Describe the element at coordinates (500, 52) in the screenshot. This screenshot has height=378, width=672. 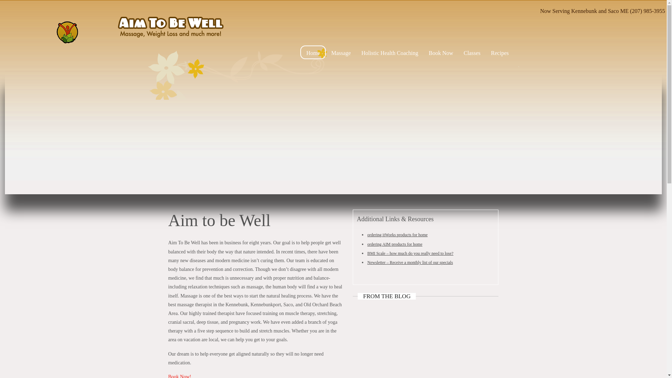
I see `Recipes` at that location.